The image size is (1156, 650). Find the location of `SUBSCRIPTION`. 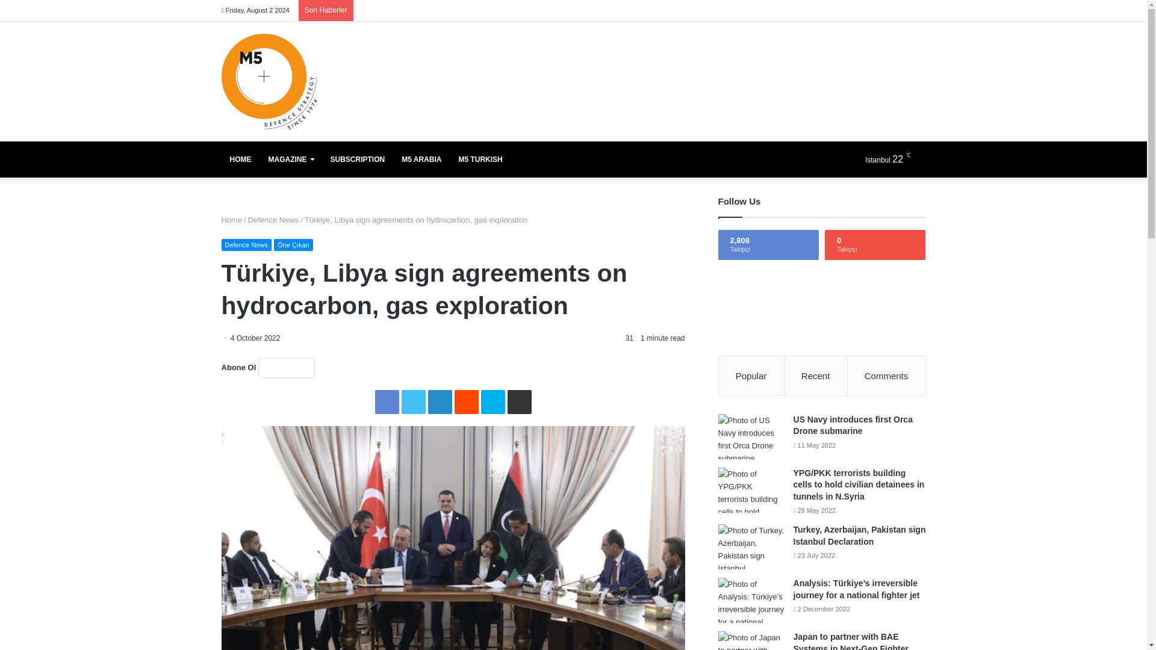

SUBSCRIPTION is located at coordinates (356, 159).